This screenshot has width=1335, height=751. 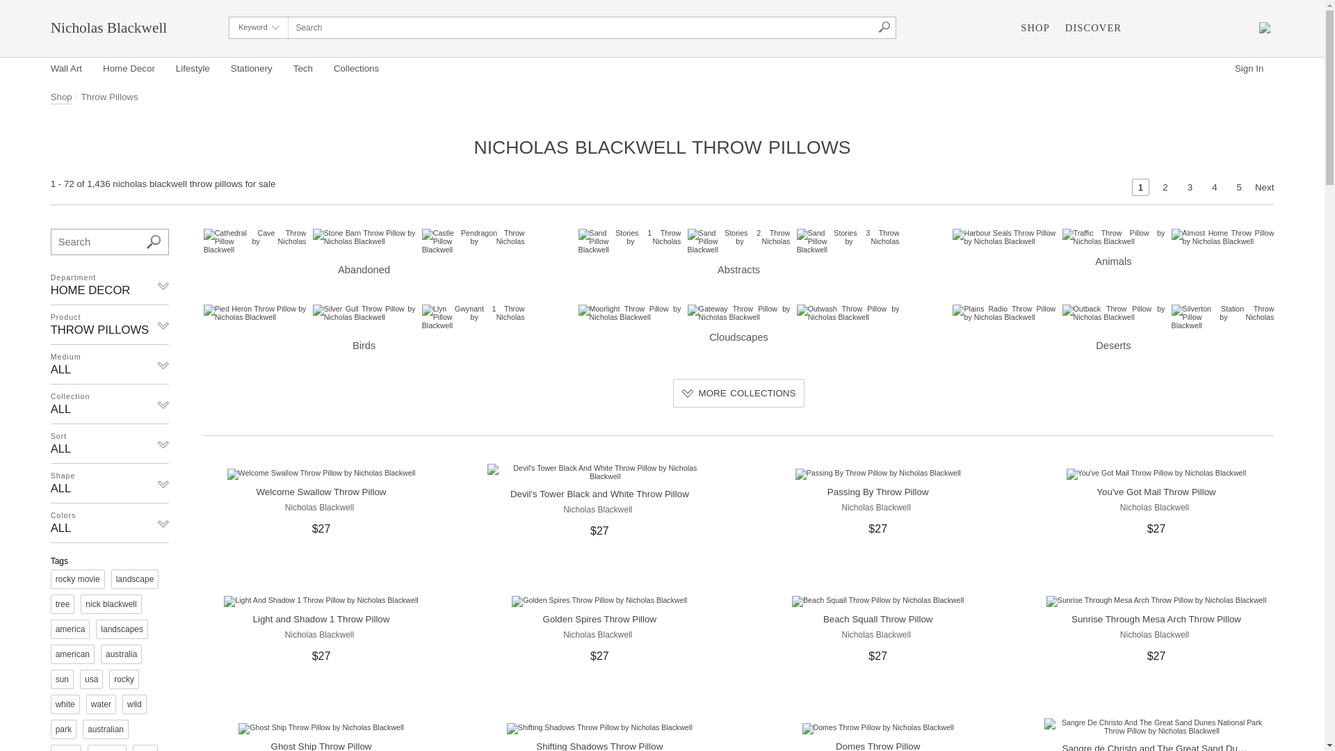 What do you see at coordinates (1190, 188) in the screenshot?
I see `3` at bounding box center [1190, 188].